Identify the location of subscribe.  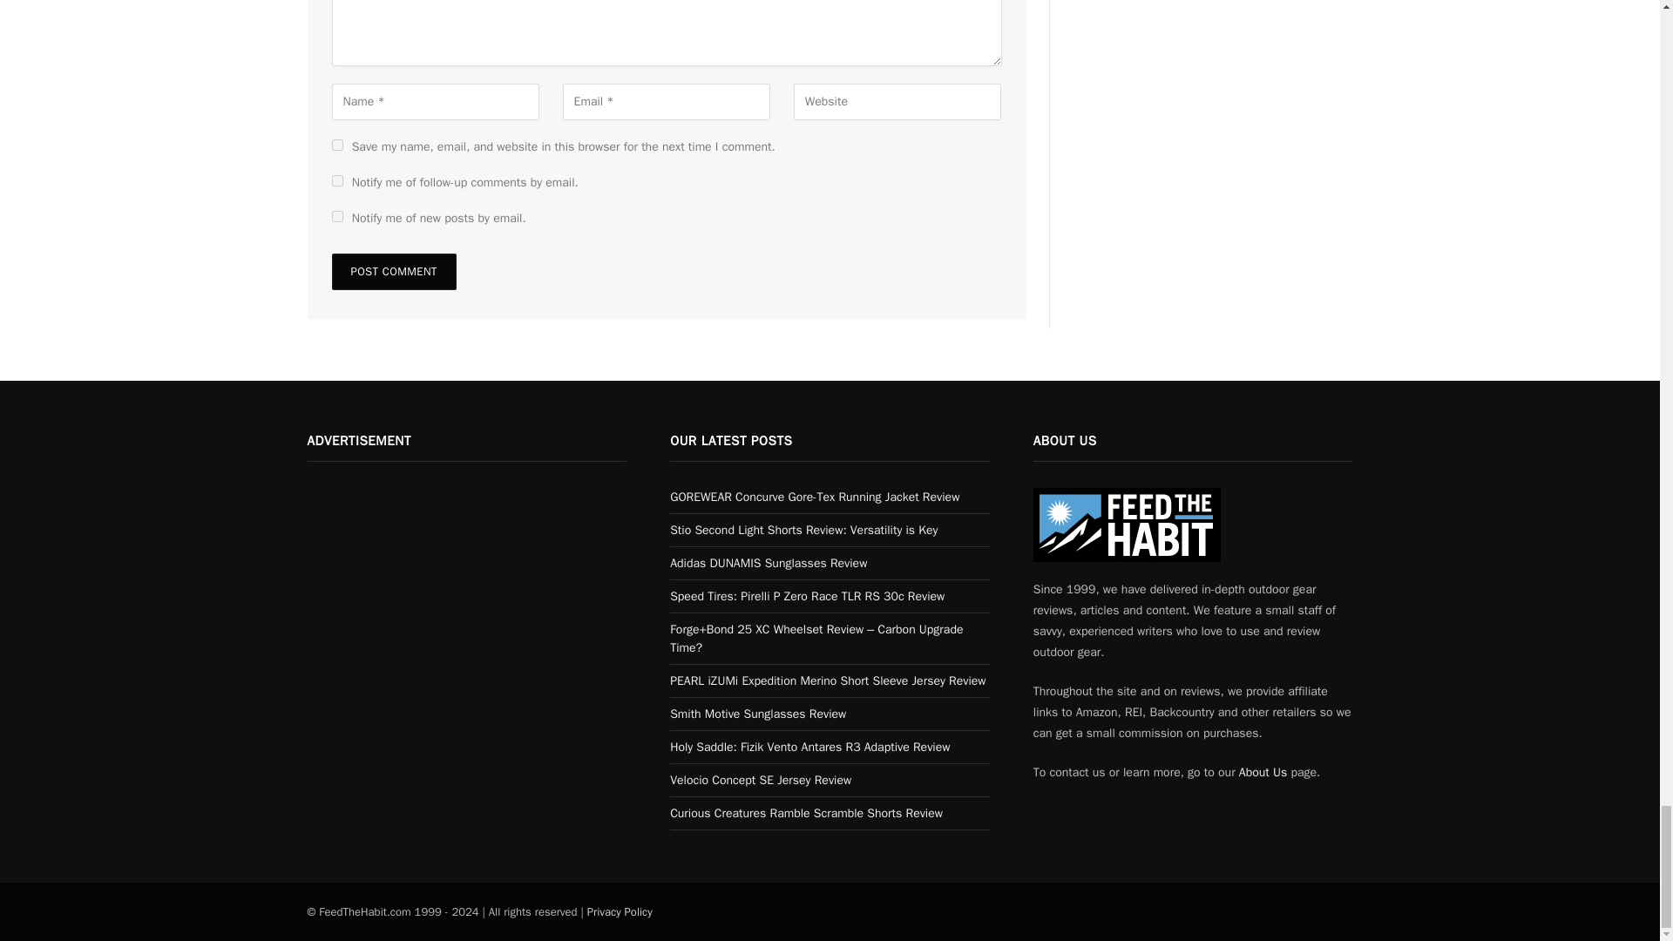
(336, 179).